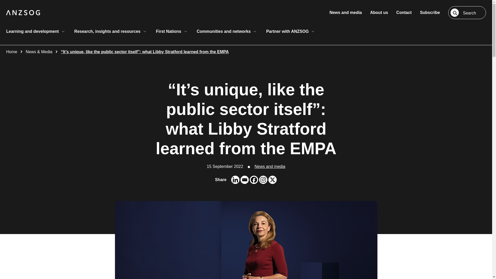 The image size is (496, 279). What do you see at coordinates (430, 12) in the screenshot?
I see `Subscribe` at bounding box center [430, 12].